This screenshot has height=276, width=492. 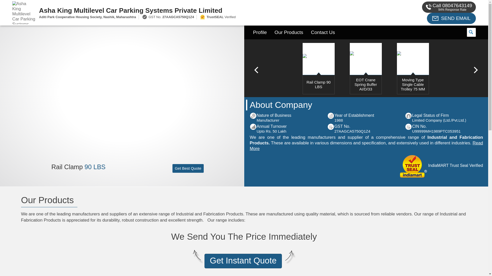 What do you see at coordinates (289, 32) in the screenshot?
I see `Our Products` at bounding box center [289, 32].